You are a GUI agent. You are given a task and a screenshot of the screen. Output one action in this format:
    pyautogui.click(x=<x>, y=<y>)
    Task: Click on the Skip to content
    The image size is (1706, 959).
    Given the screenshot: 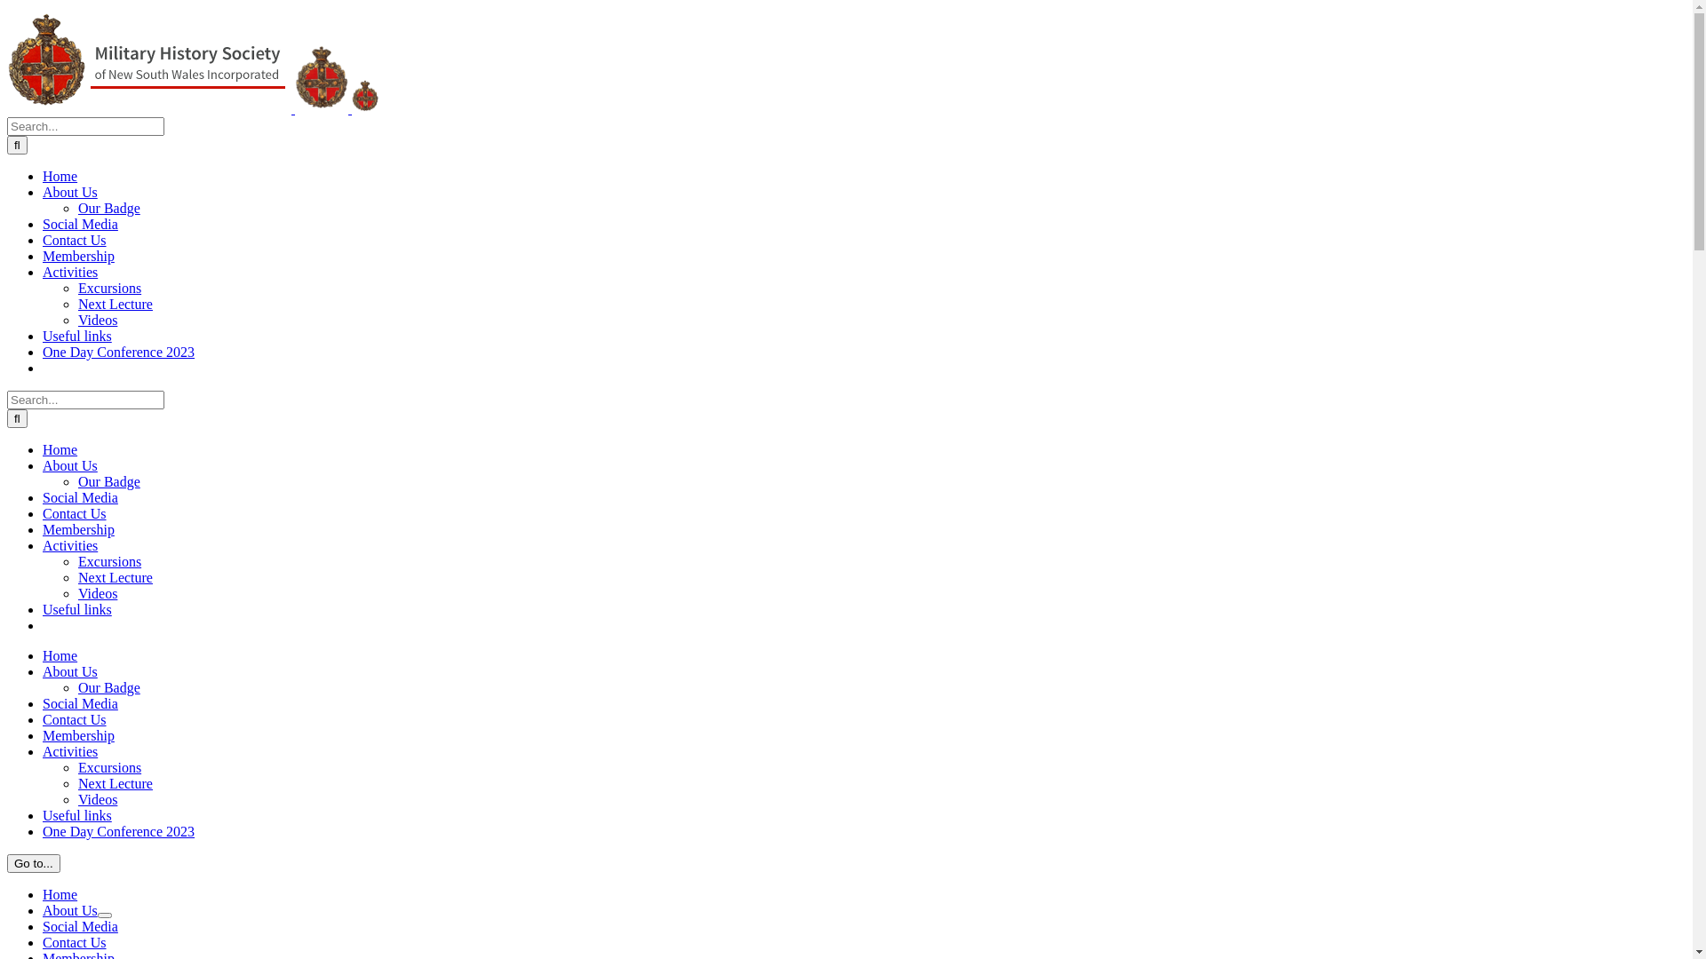 What is the action you would take?
    pyautogui.click(x=7, y=7)
    